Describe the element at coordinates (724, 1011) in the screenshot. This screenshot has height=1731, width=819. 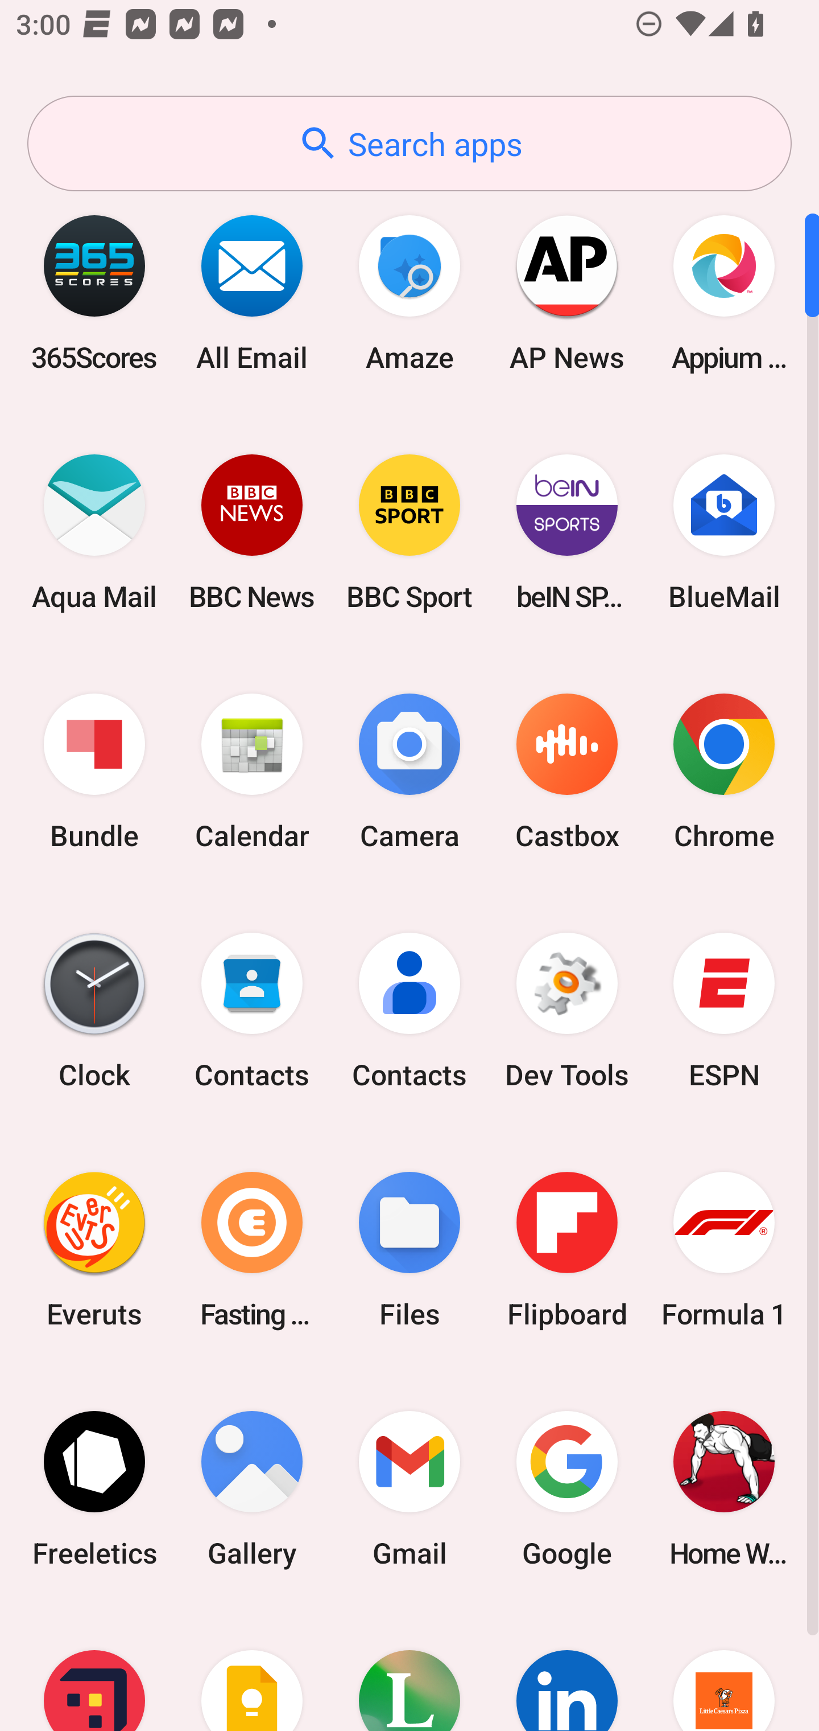
I see `ESPN` at that location.